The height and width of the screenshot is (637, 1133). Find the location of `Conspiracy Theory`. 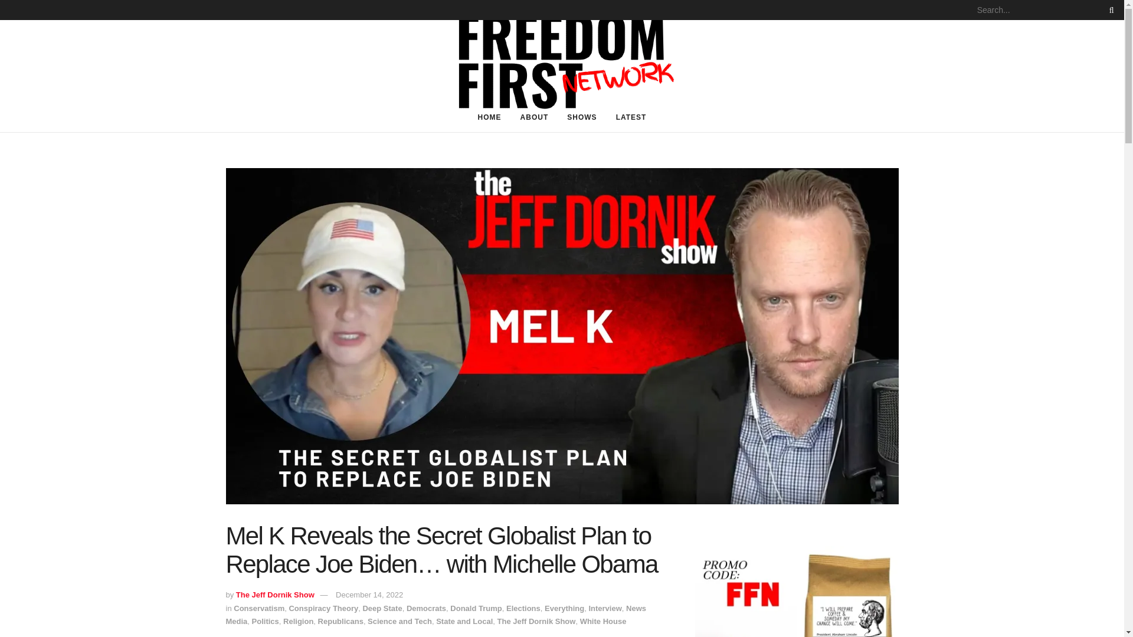

Conspiracy Theory is located at coordinates (323, 608).